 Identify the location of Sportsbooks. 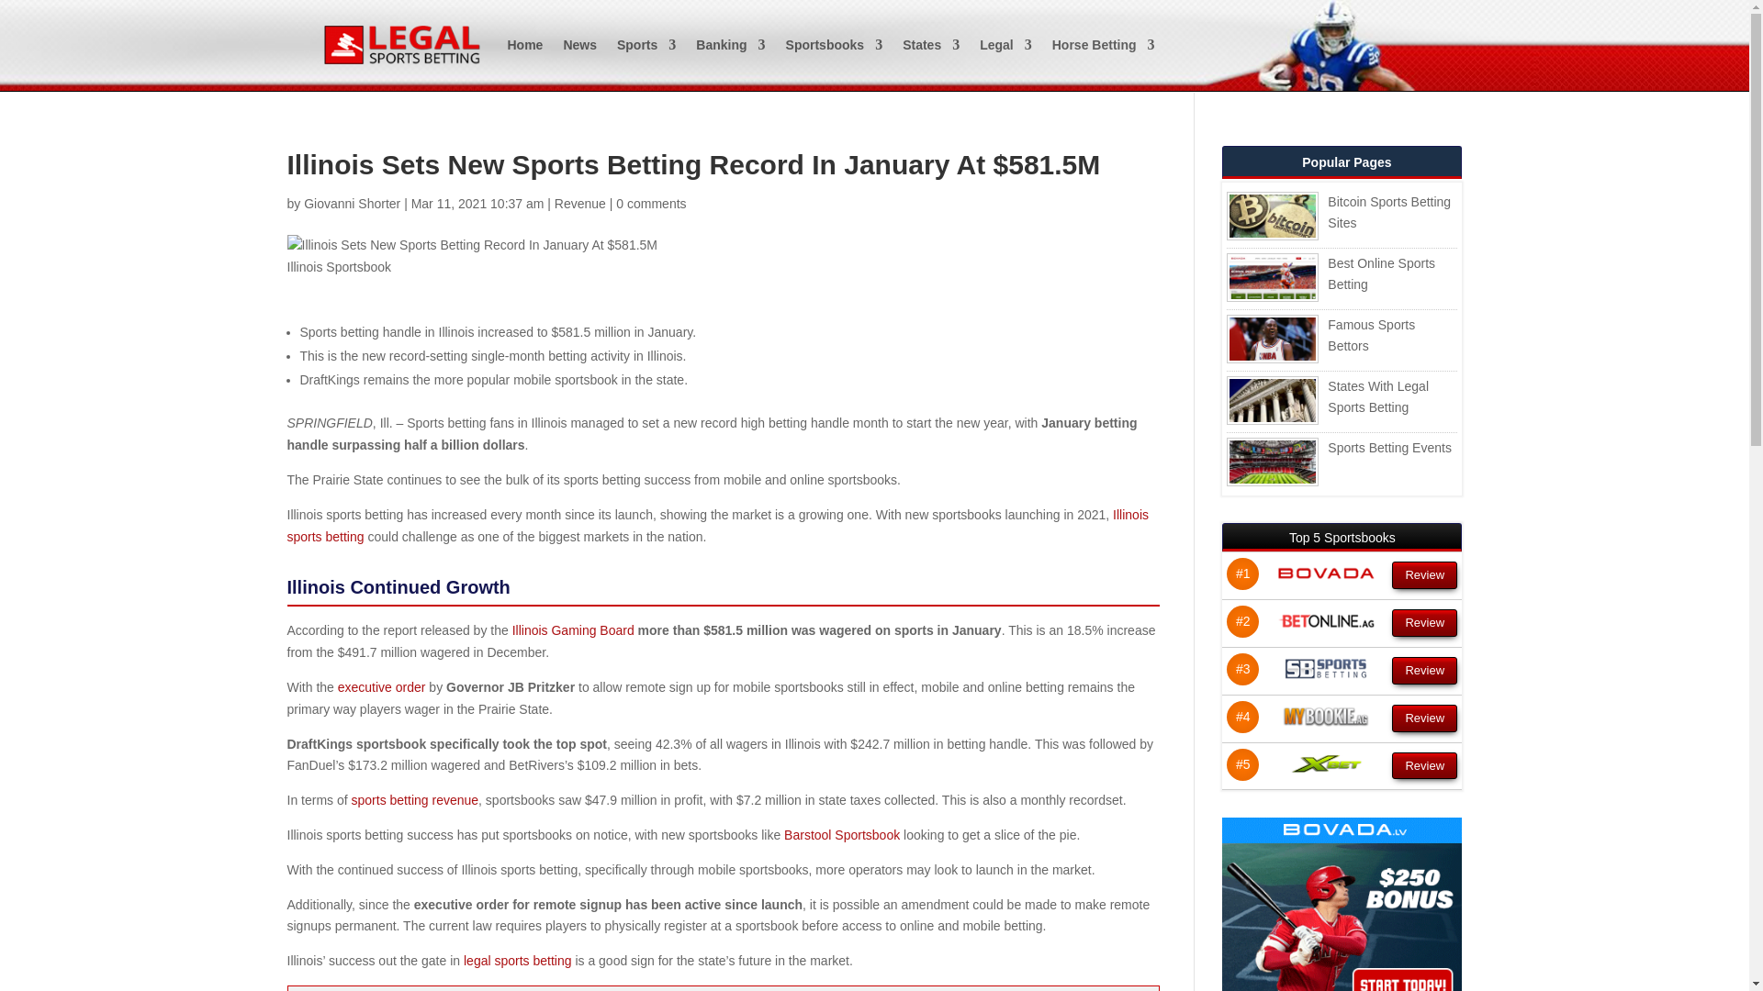
(834, 44).